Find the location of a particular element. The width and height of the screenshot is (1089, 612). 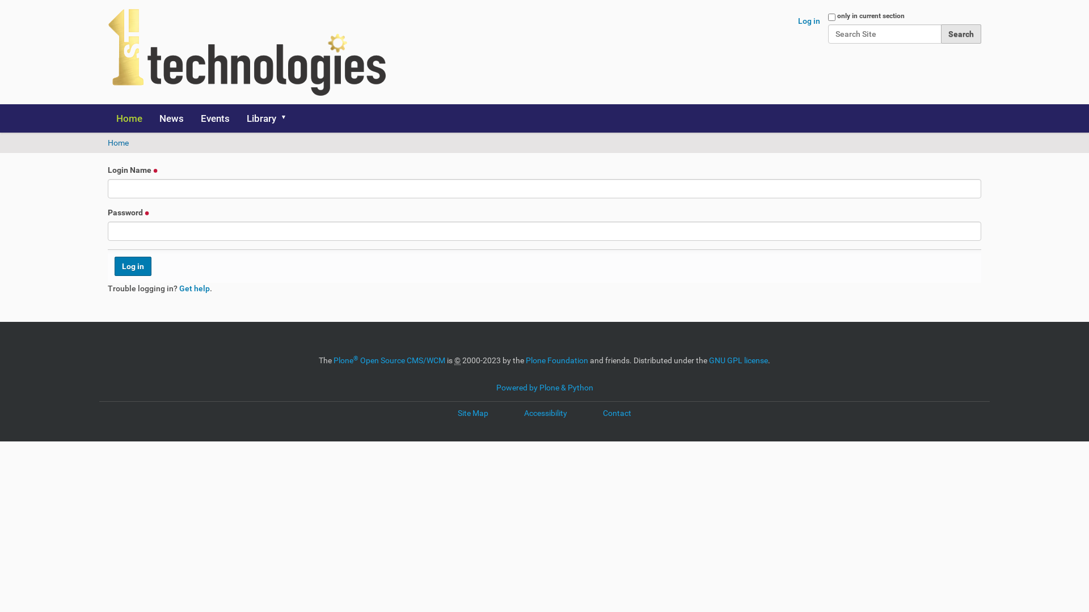

Search is located at coordinates (961, 34).